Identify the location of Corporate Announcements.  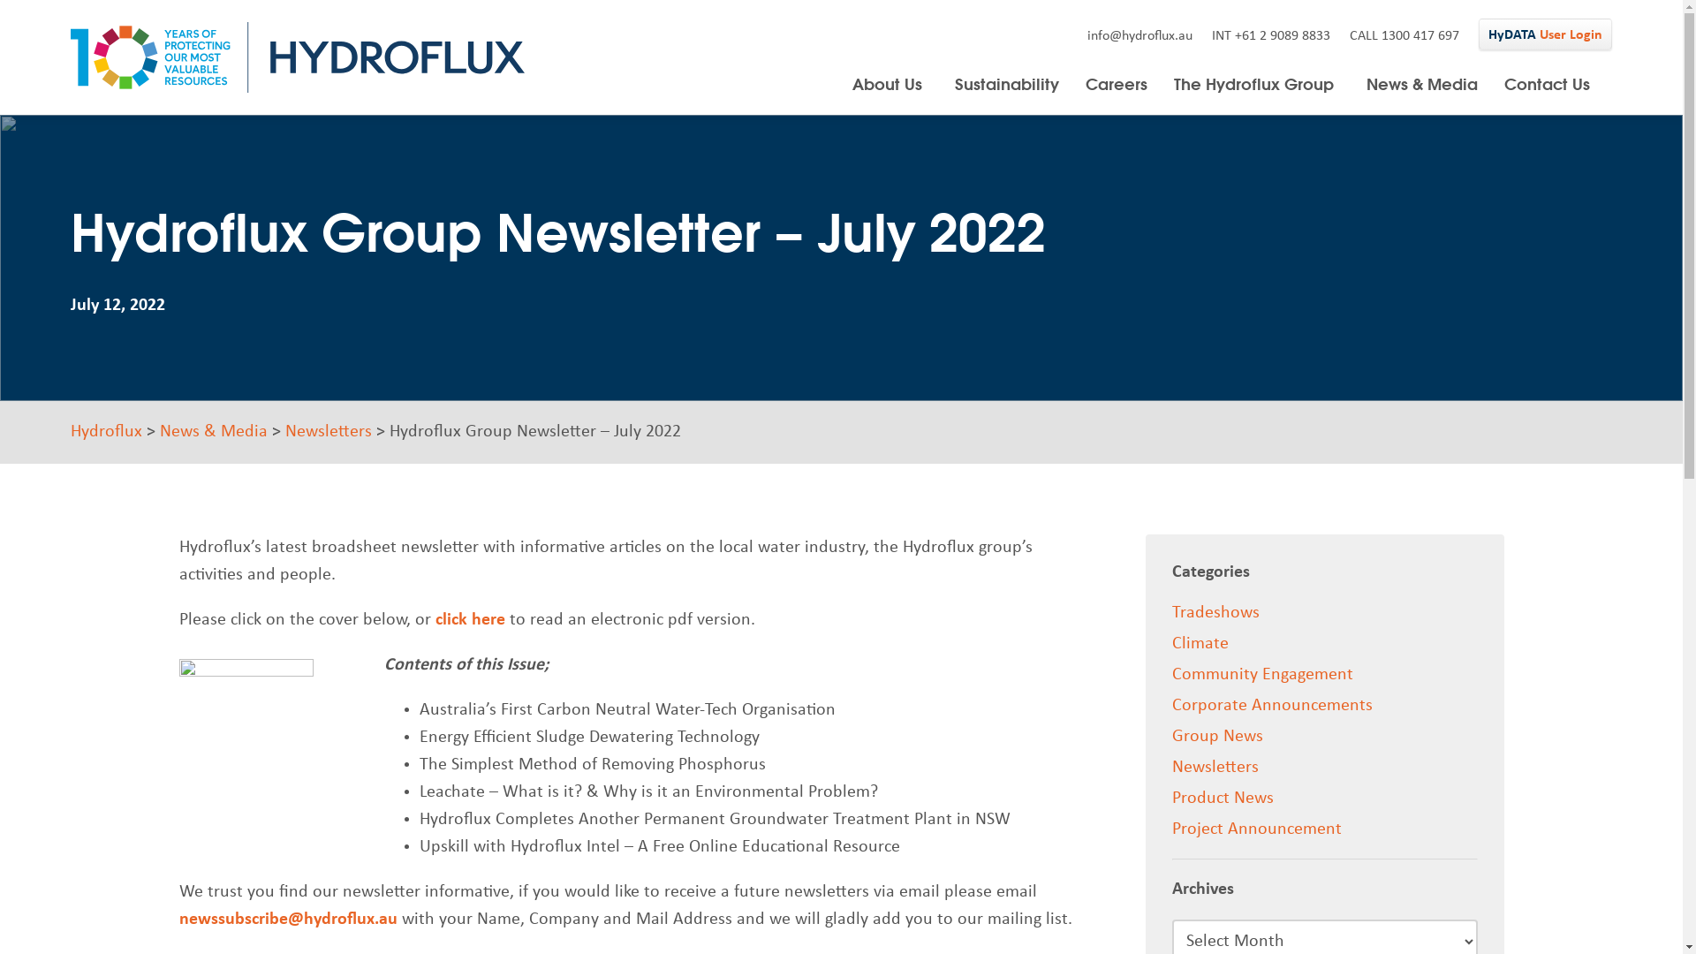
(1272, 706).